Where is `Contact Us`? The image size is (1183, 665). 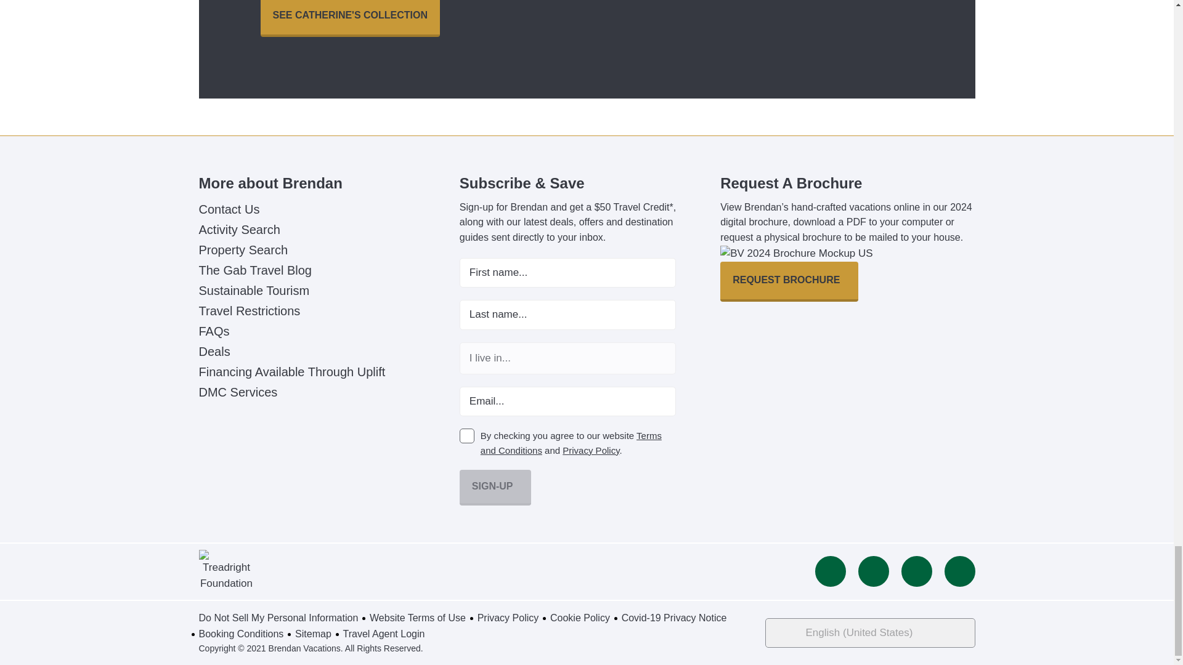
Contact Us is located at coordinates (229, 209).